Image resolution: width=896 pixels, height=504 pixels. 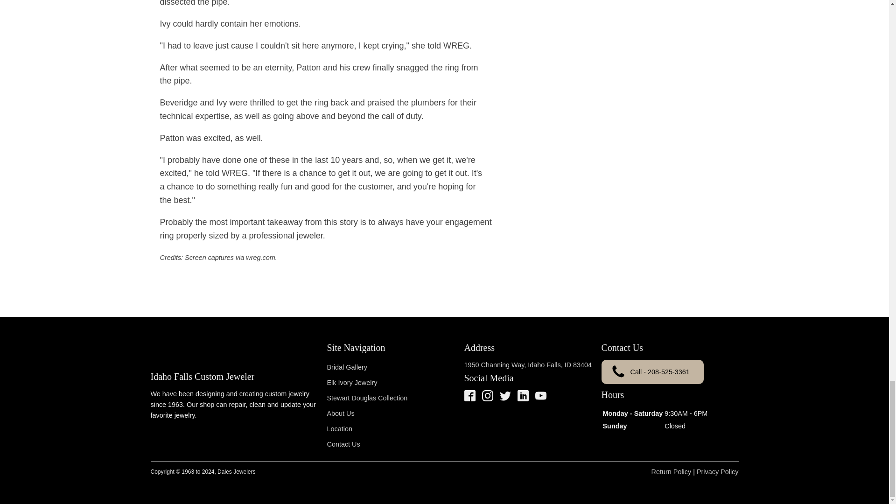 What do you see at coordinates (527, 365) in the screenshot?
I see `1950 Channing Way, Idaho Falls, ID 83404` at bounding box center [527, 365].